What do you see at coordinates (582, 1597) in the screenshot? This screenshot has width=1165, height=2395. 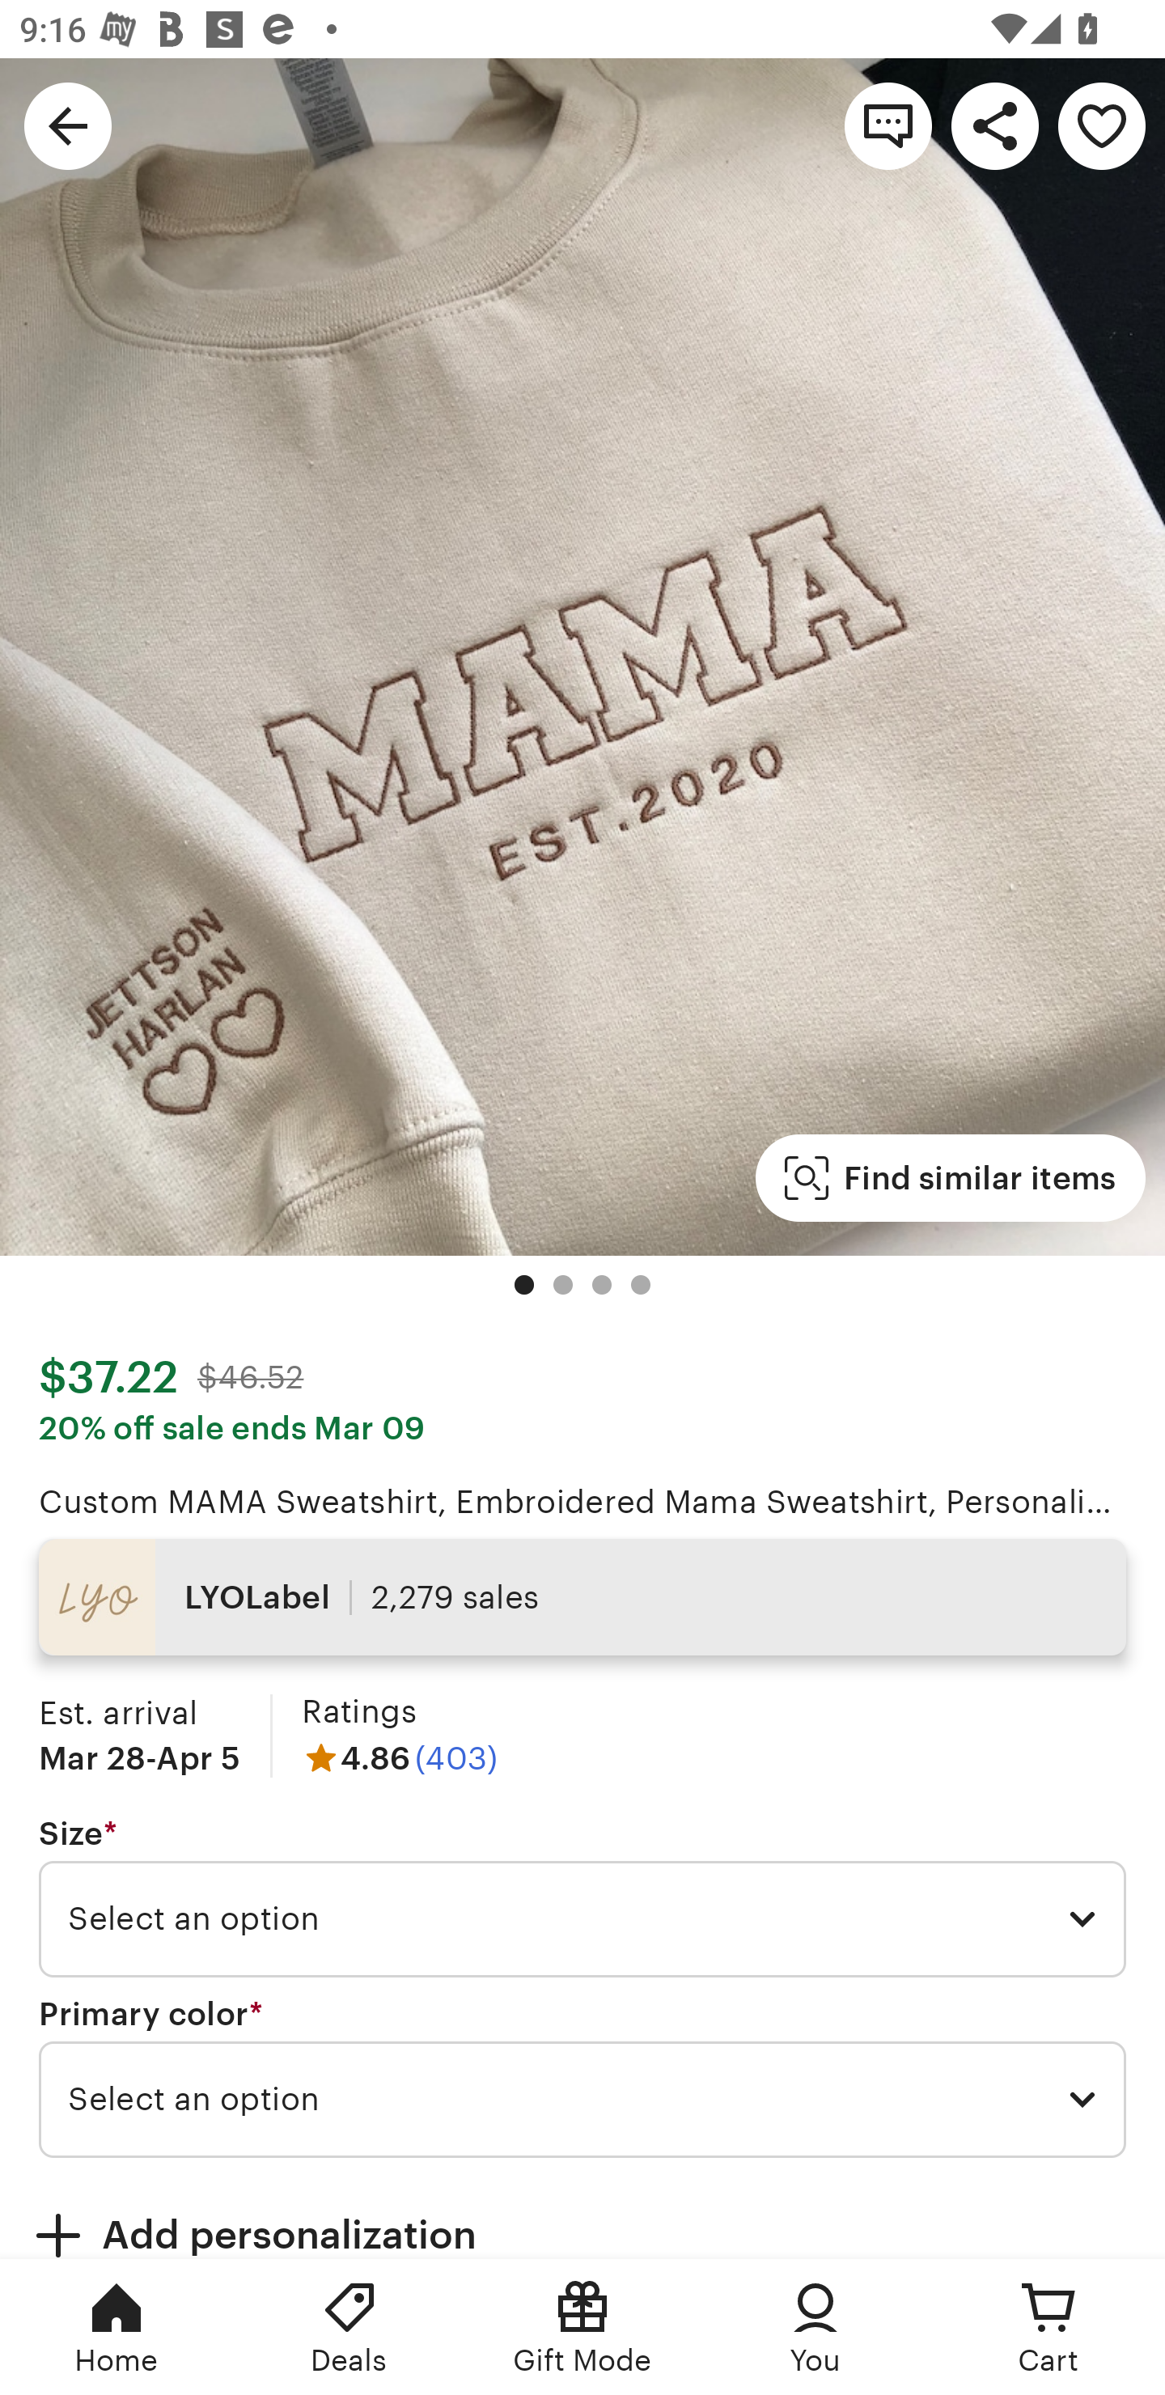 I see `LYOLabel 2,279 sales` at bounding box center [582, 1597].